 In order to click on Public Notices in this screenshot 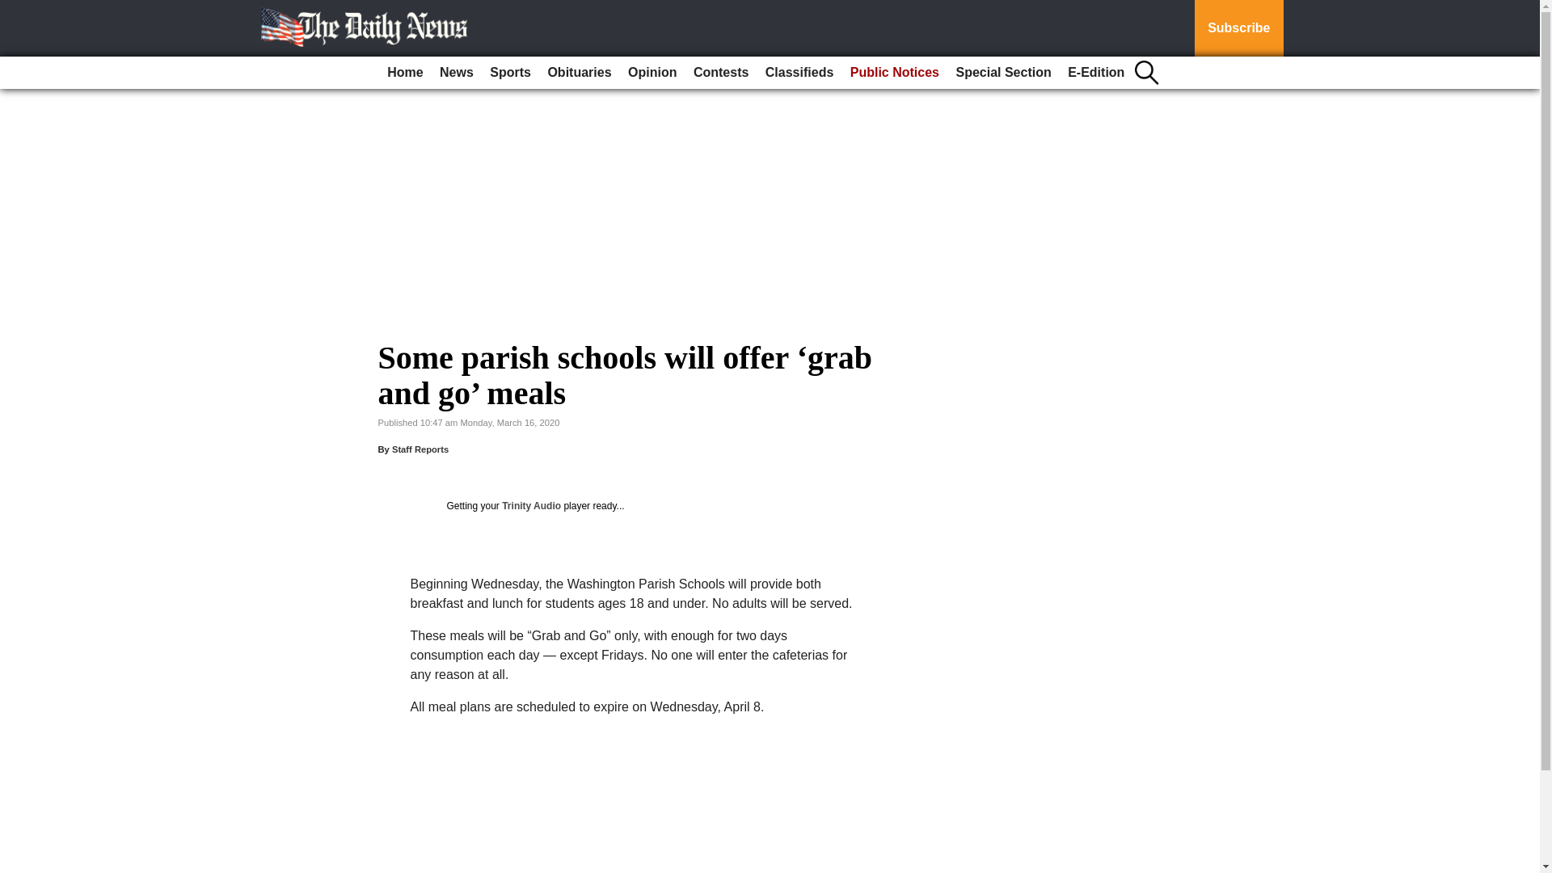, I will do `click(894, 73)`.